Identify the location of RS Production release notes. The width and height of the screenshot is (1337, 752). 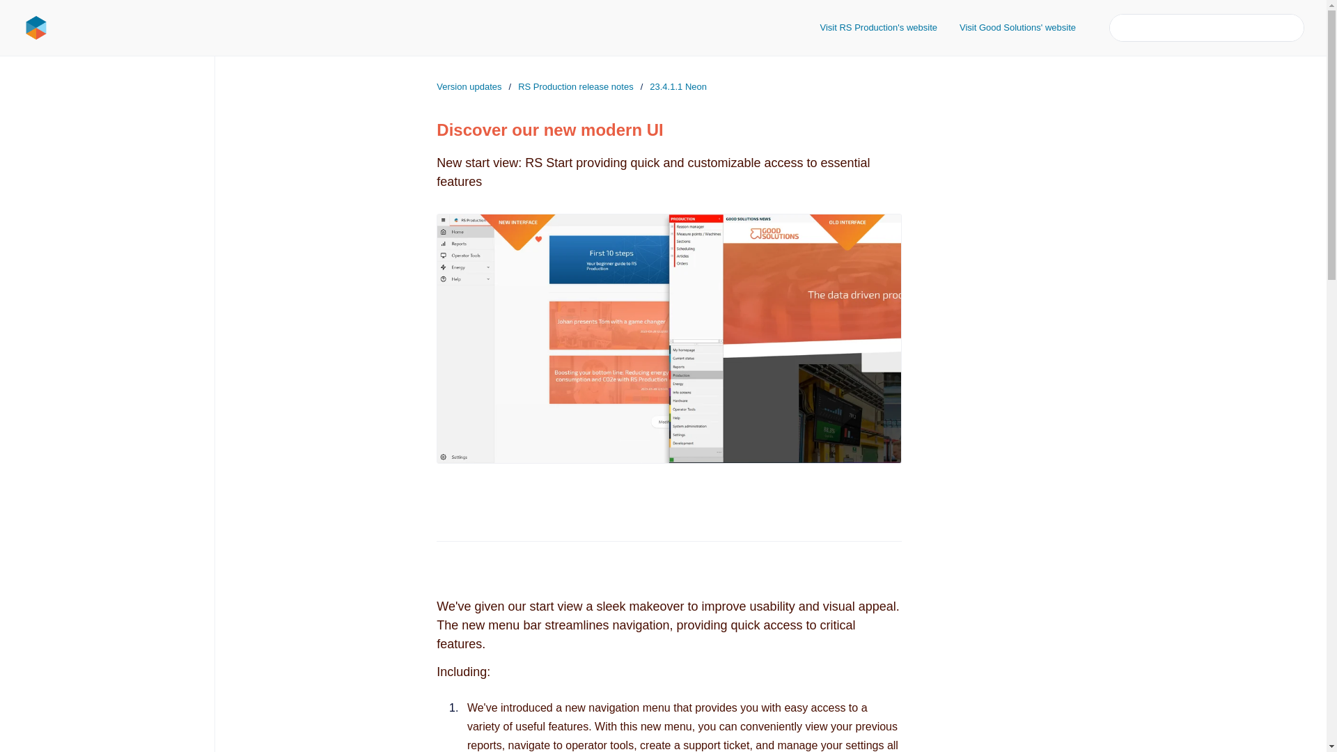
(575, 86).